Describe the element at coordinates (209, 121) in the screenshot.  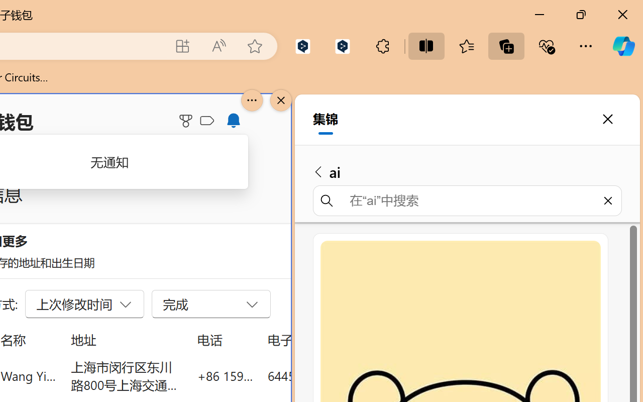
I see `Microsoft Cashback` at that location.